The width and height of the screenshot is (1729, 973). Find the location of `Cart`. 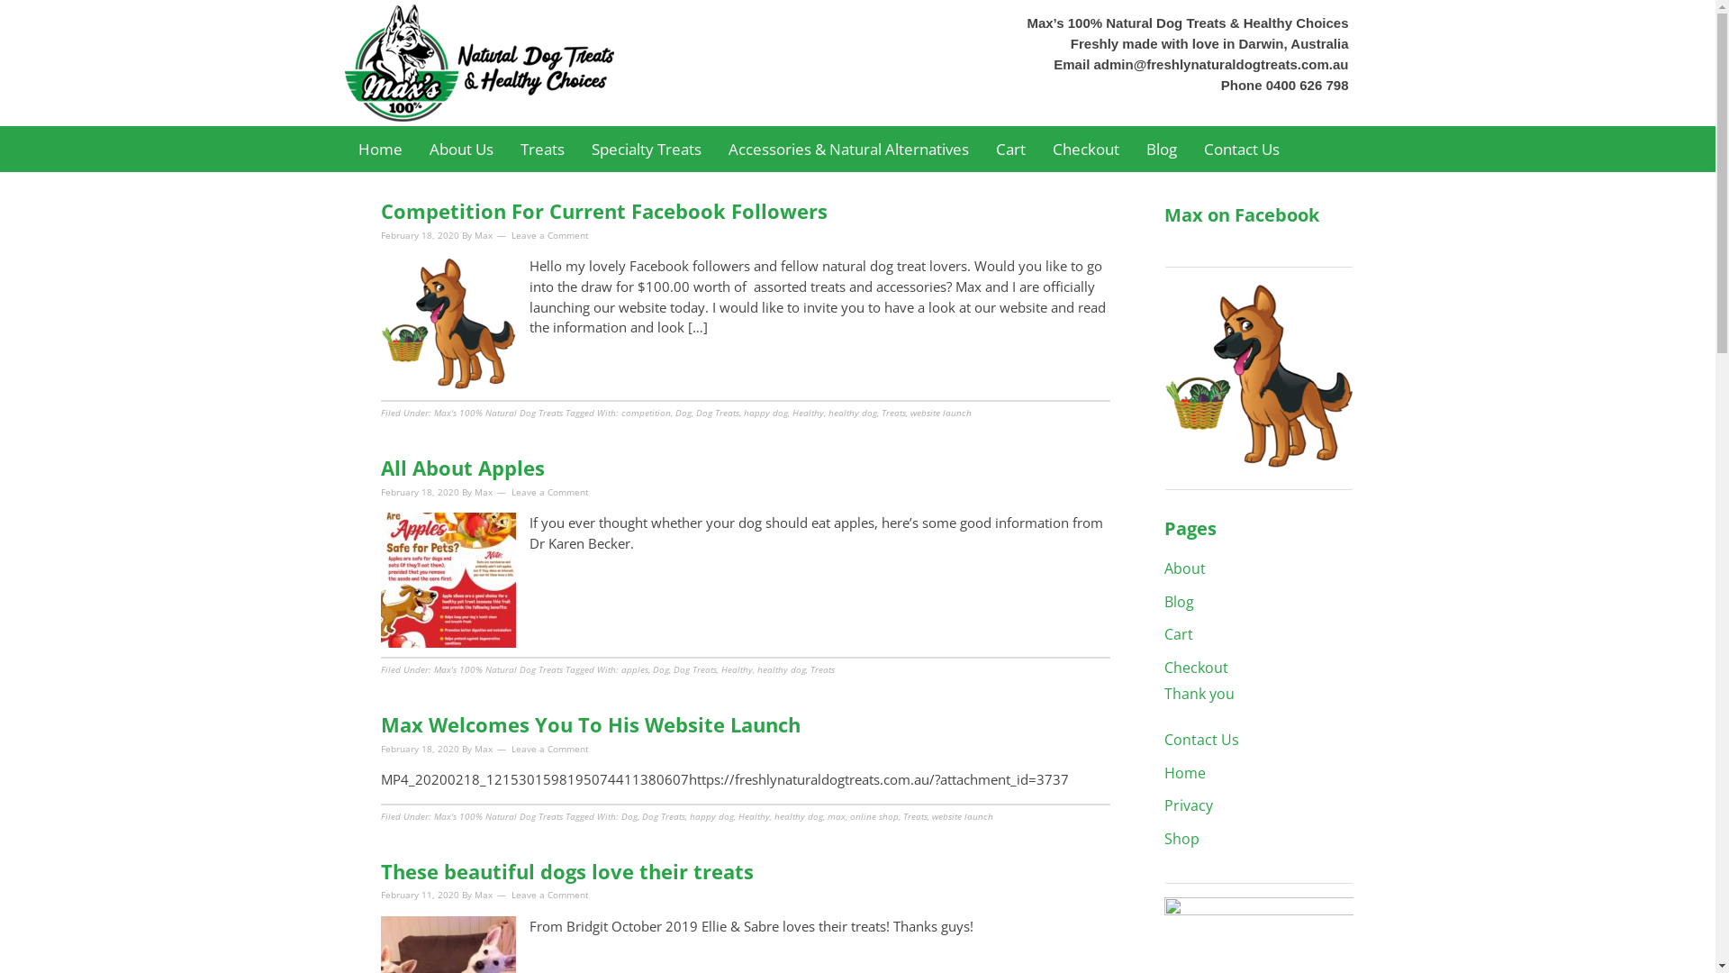

Cart is located at coordinates (1010, 150).